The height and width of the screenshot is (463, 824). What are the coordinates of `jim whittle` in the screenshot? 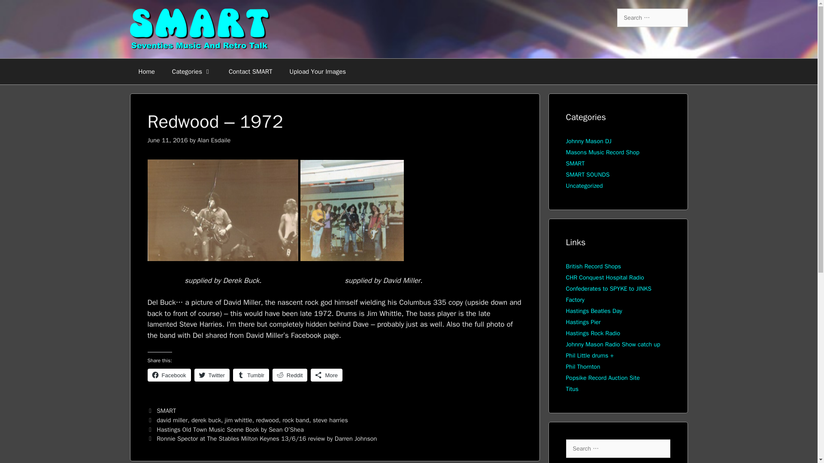 It's located at (239, 420).